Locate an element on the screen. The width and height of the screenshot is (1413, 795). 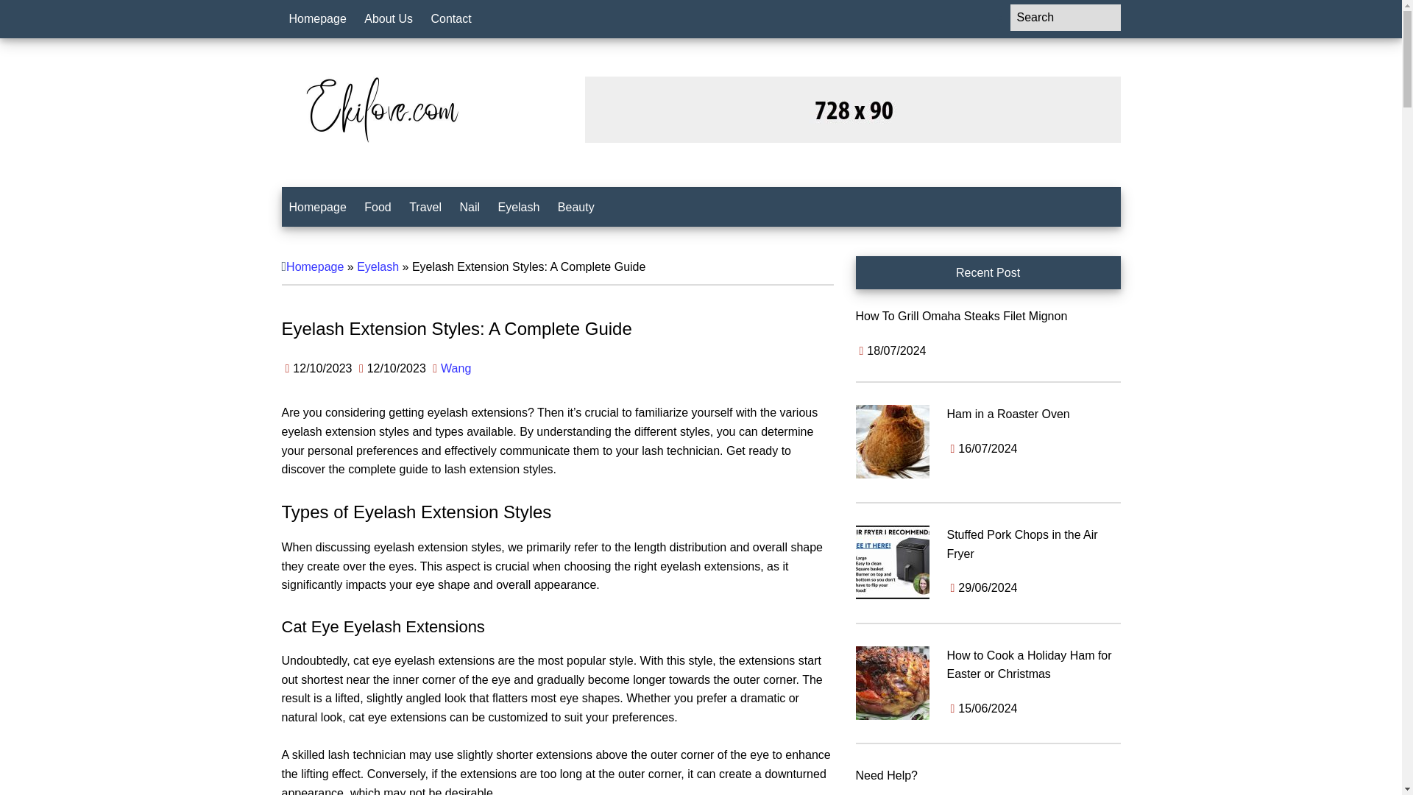
Ekilove is located at coordinates (380, 109).